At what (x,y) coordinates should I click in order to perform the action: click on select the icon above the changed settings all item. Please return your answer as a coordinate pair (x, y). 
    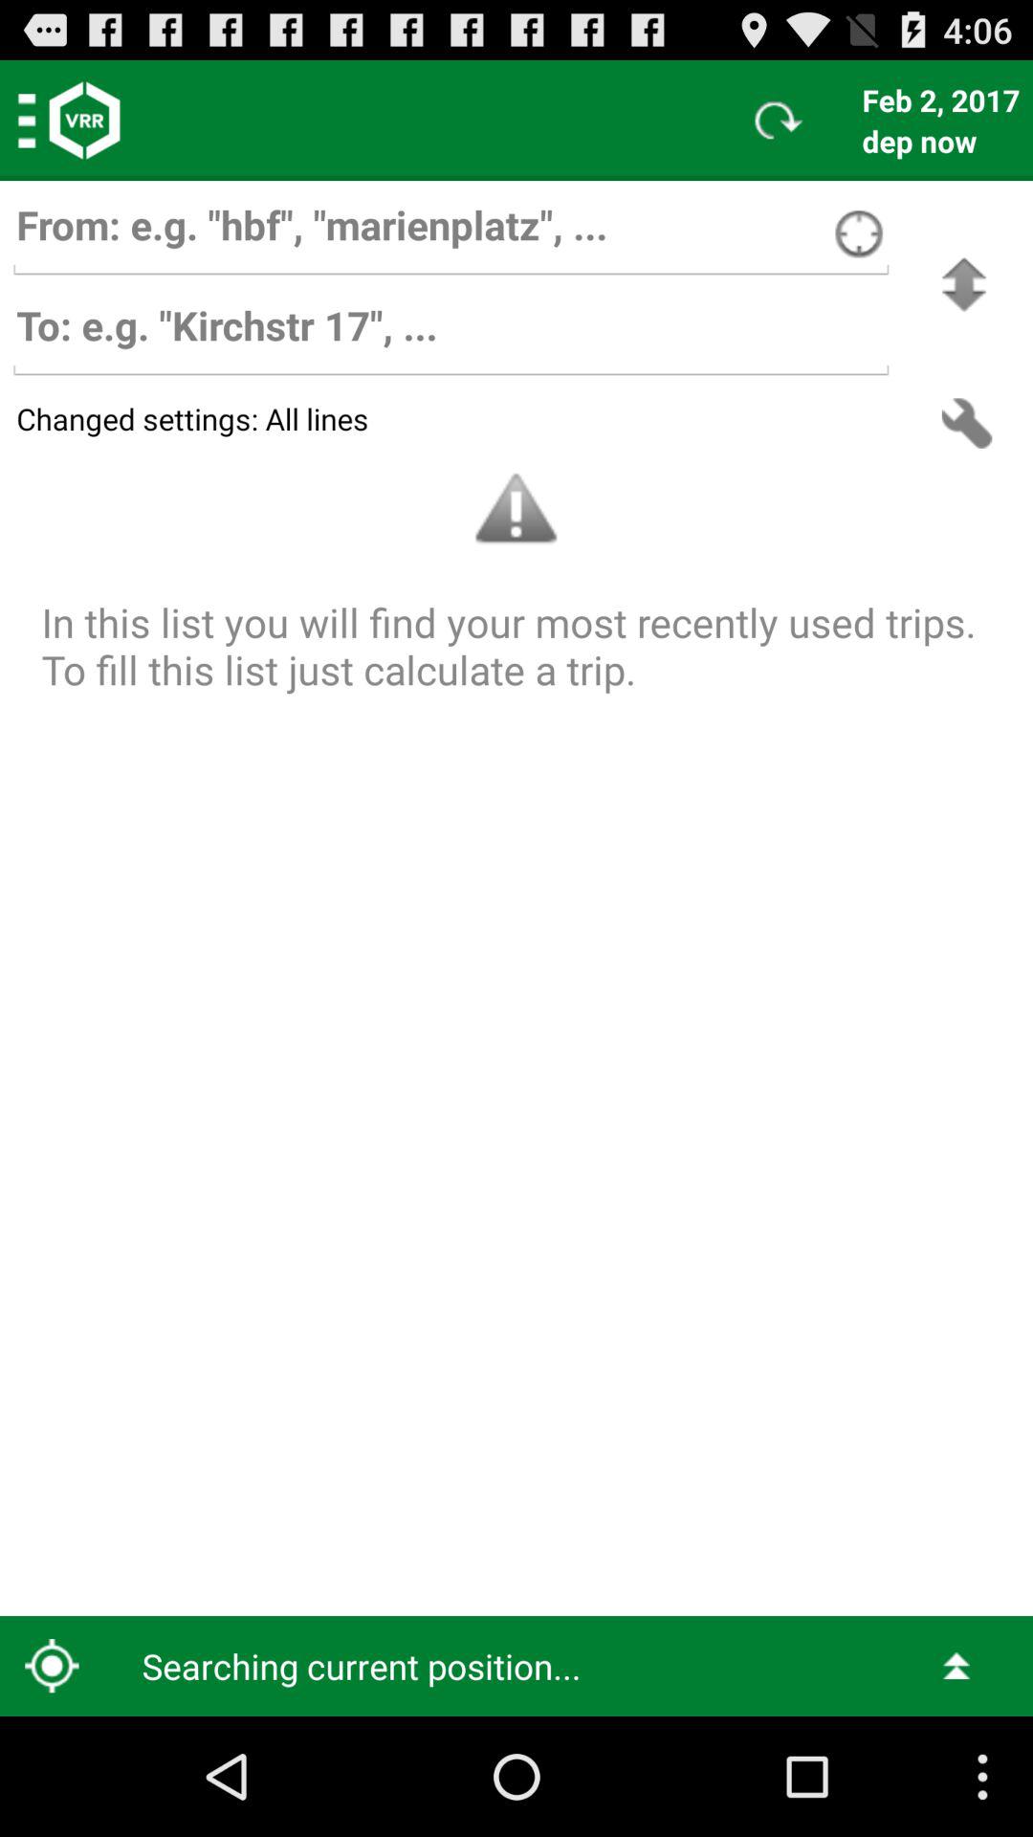
    Looking at the image, I should click on (964, 285).